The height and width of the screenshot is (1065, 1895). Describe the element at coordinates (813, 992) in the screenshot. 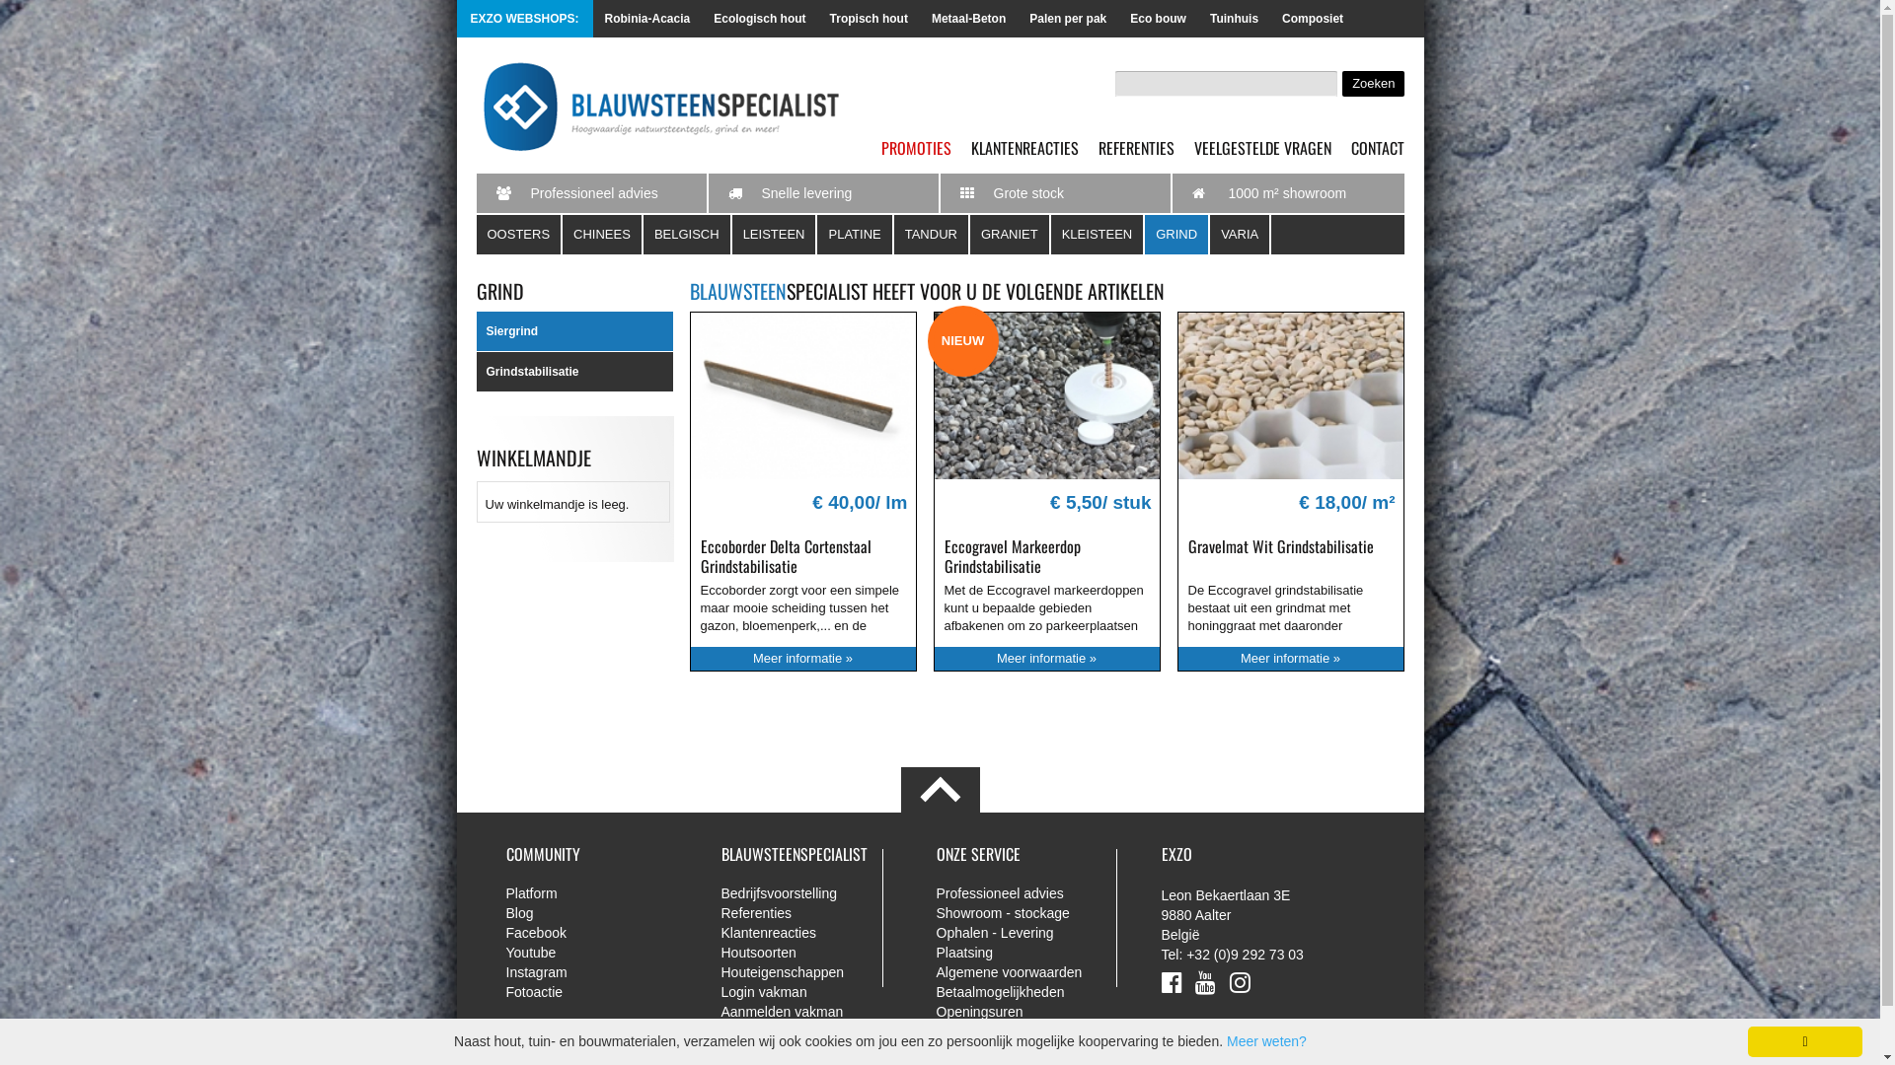

I see `Login vakman` at that location.